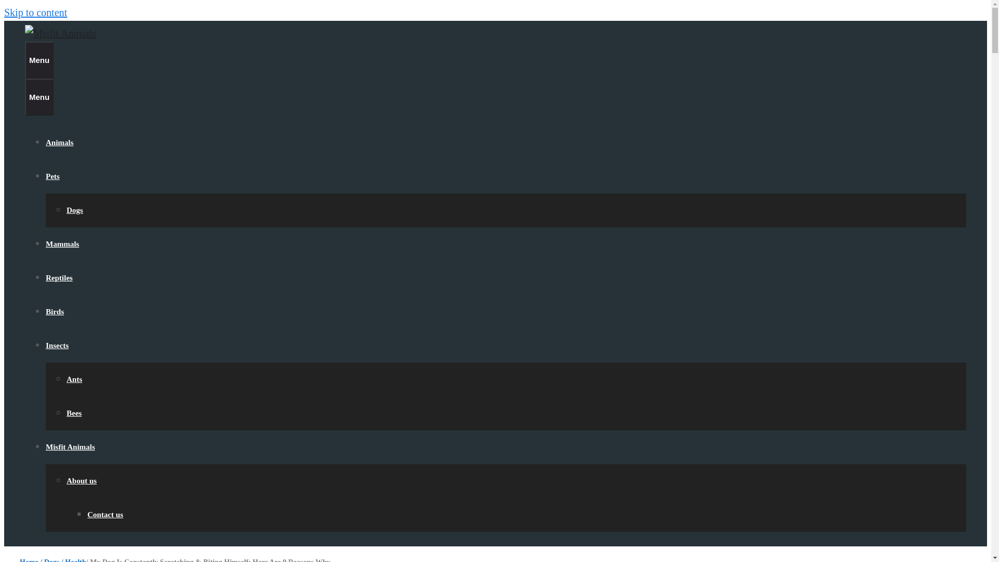 The height and width of the screenshot is (562, 999). What do you see at coordinates (82, 481) in the screenshot?
I see `About us` at bounding box center [82, 481].